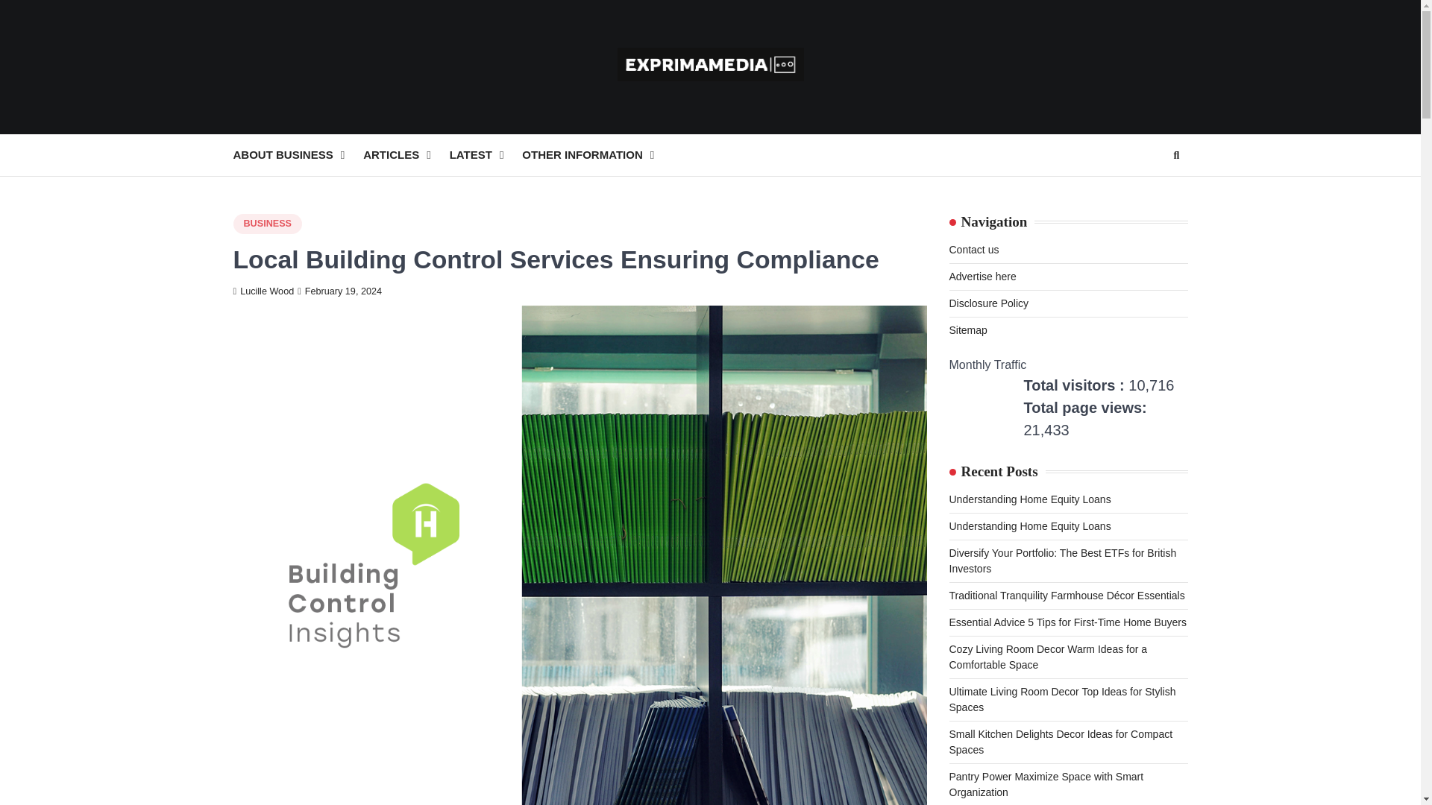  I want to click on OTHER INFORMATION, so click(597, 155).